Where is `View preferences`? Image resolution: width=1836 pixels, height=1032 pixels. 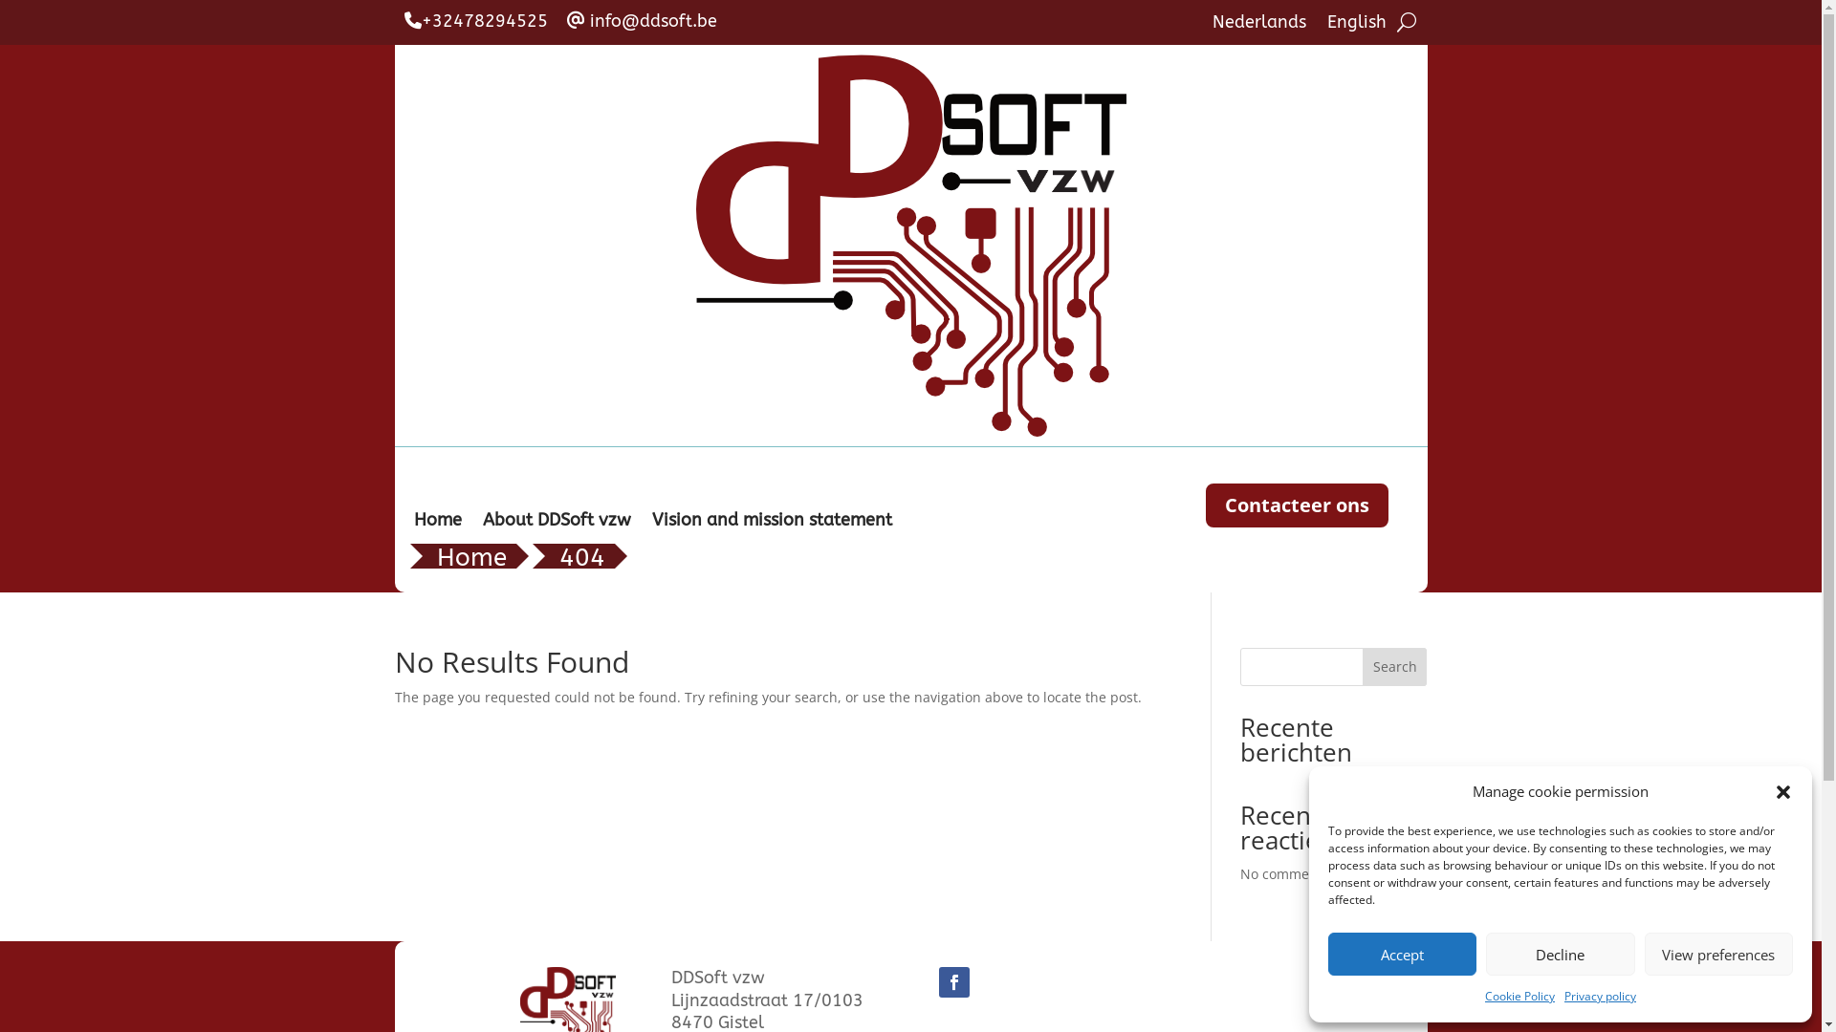 View preferences is located at coordinates (1719, 954).